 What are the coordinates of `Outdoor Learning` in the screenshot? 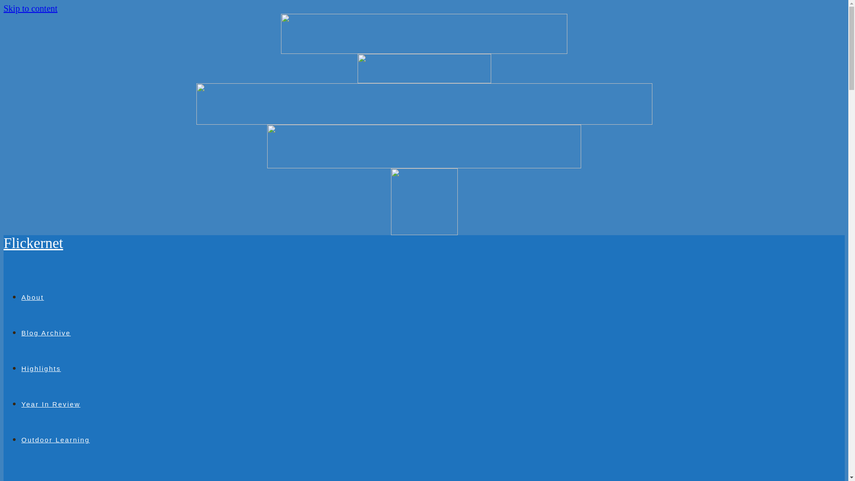 It's located at (55, 439).